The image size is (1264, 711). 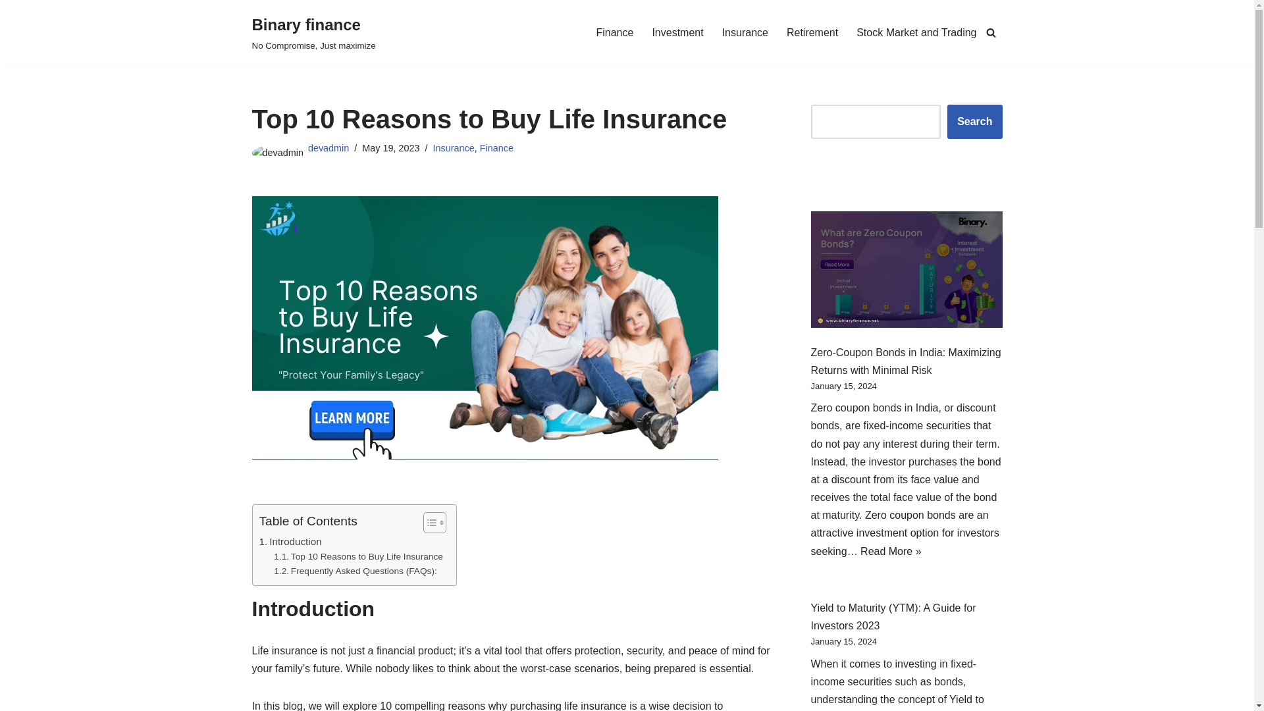 What do you see at coordinates (974, 121) in the screenshot?
I see `Search` at bounding box center [974, 121].